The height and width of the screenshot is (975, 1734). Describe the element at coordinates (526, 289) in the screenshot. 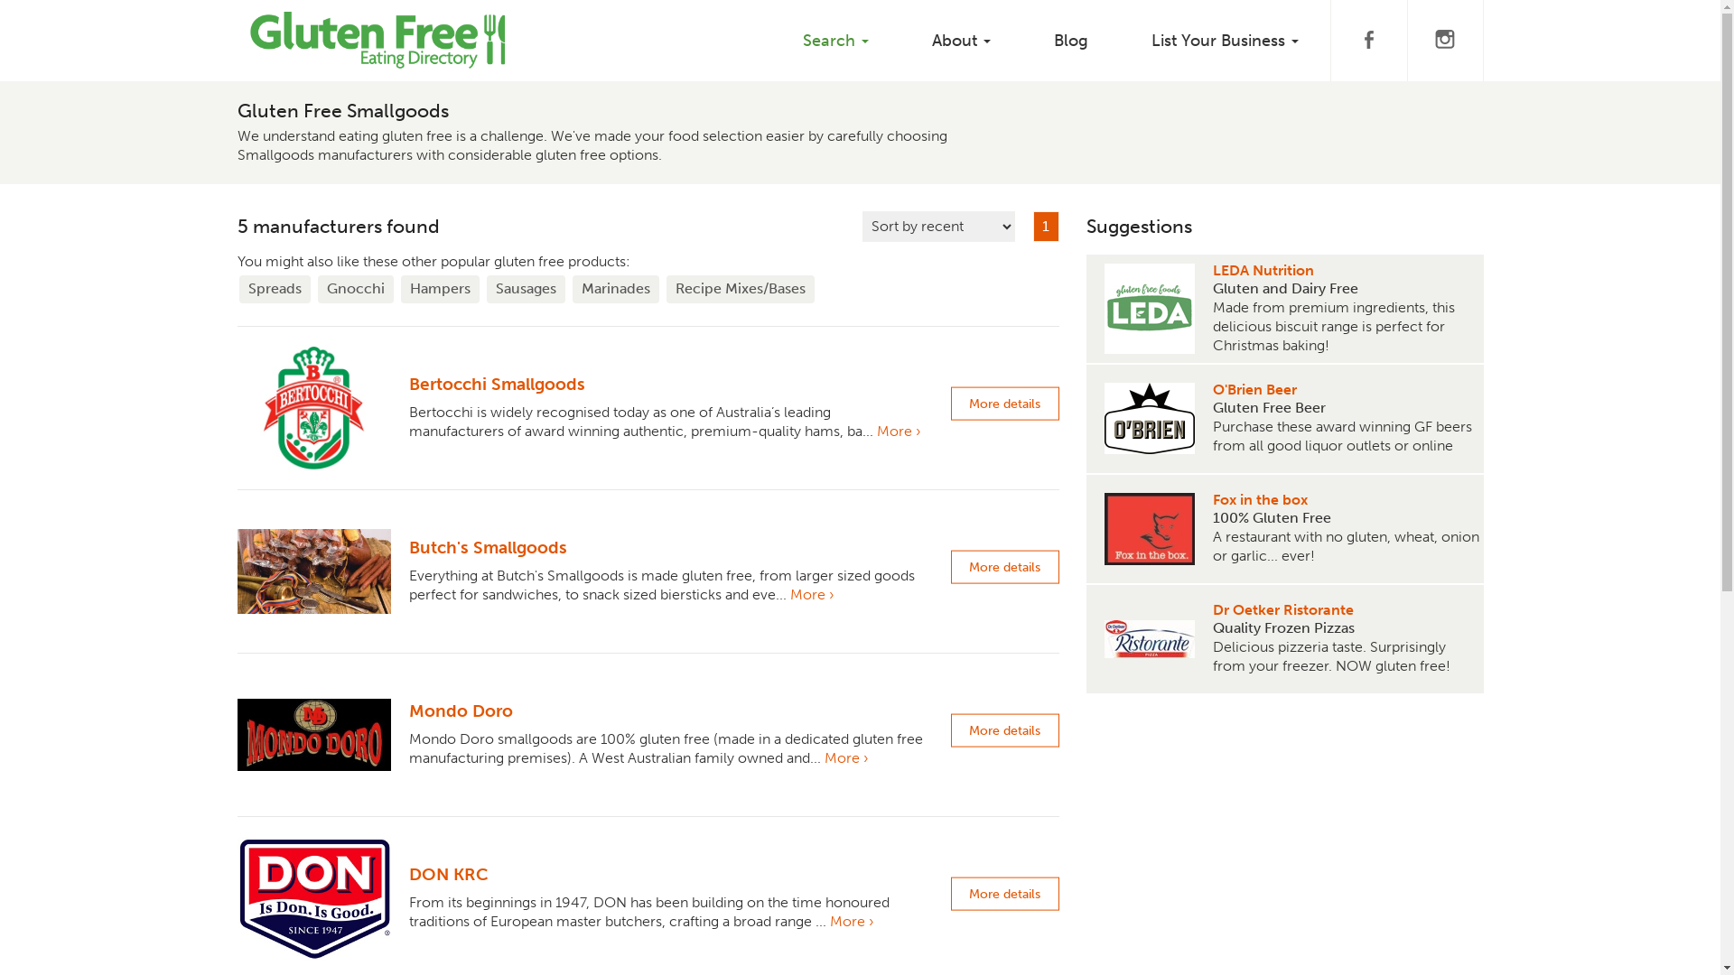

I see `Sausages` at that location.